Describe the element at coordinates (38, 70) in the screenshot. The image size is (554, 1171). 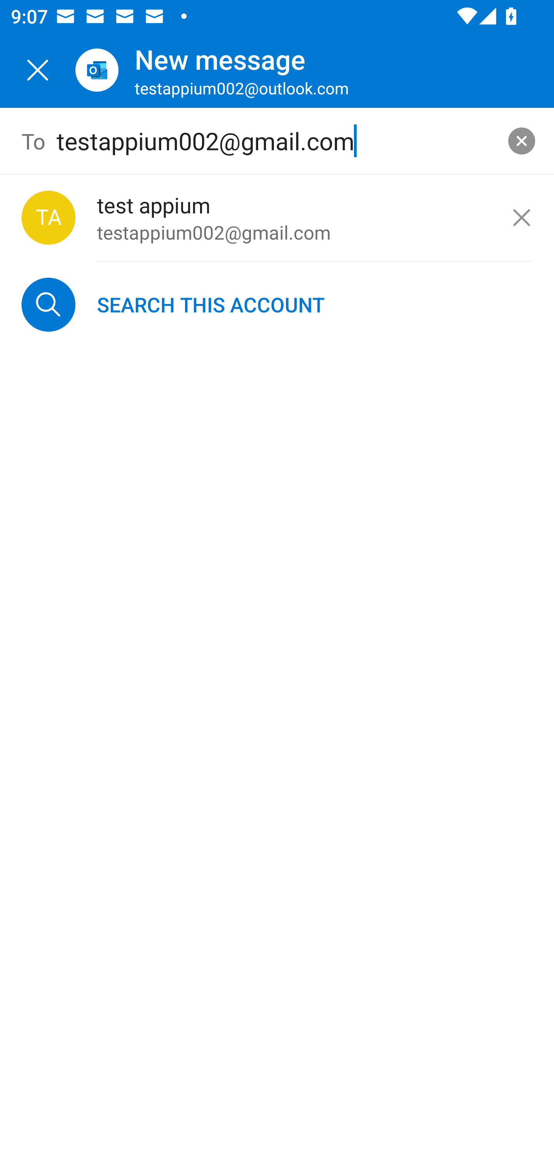
I see `Close` at that location.